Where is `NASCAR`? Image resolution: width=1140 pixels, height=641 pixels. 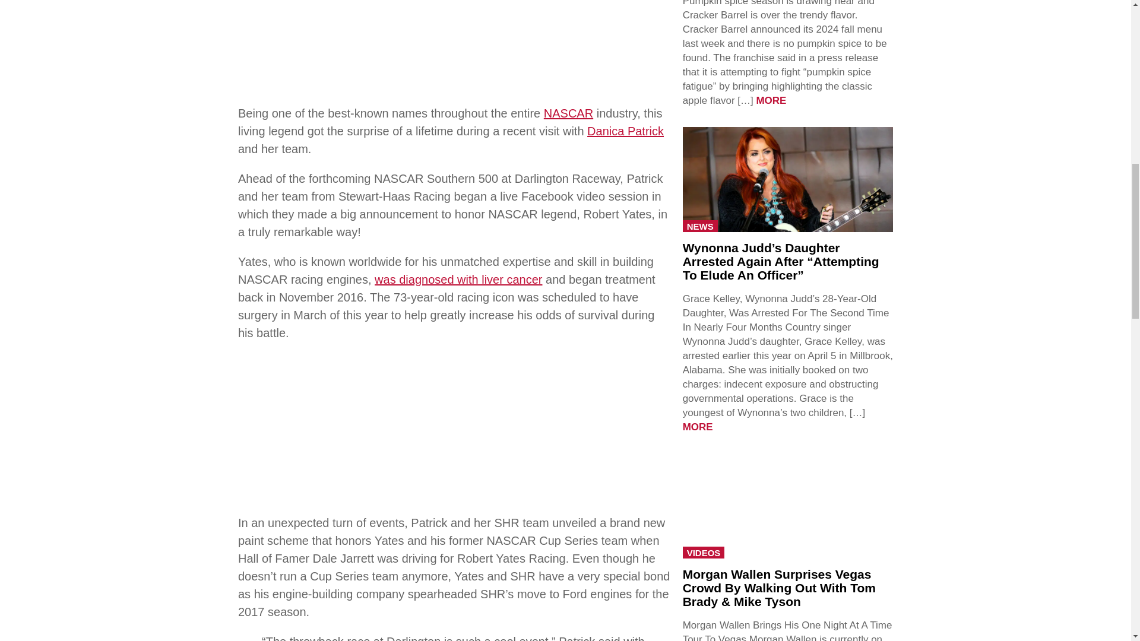
NASCAR is located at coordinates (568, 113).